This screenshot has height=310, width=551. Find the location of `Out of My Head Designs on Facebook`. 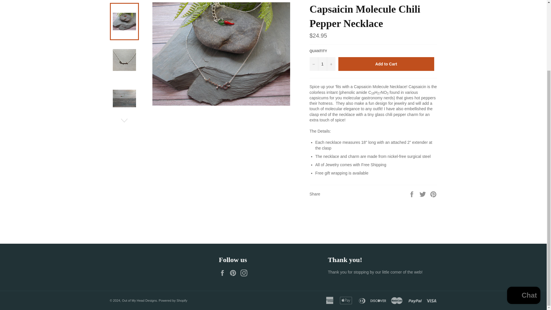

Out of My Head Designs on Facebook is located at coordinates (224, 273).